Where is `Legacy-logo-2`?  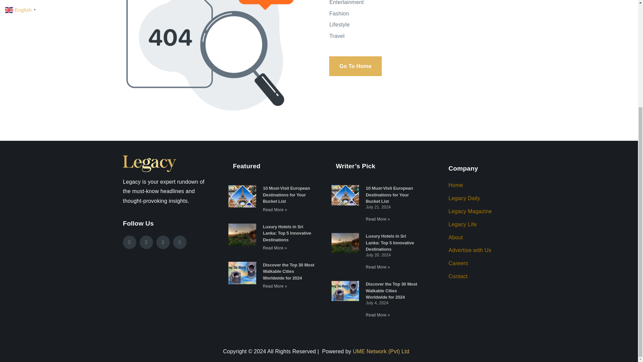
Legacy-logo-2 is located at coordinates (149, 164).